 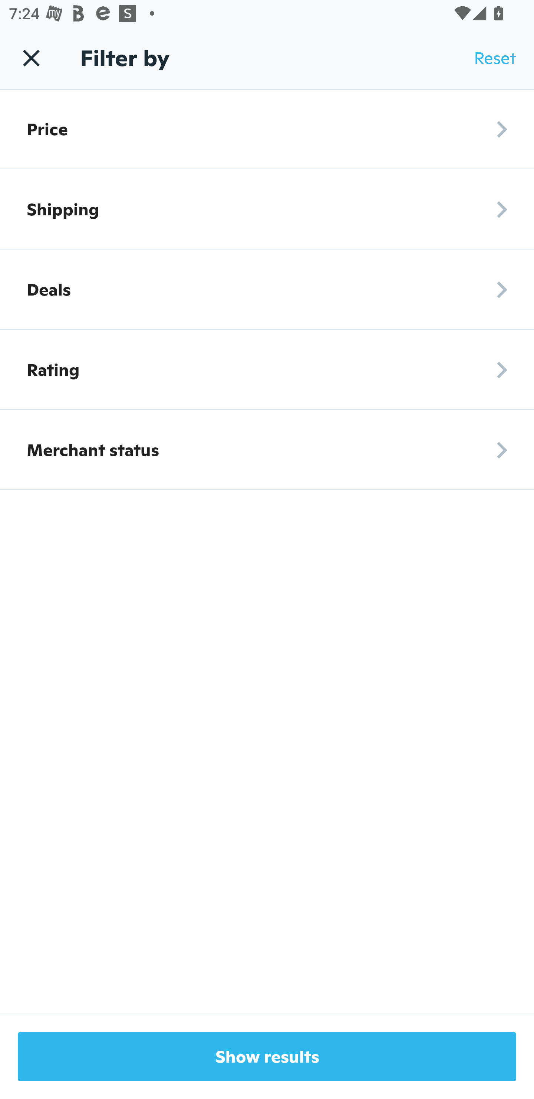 I want to click on Show results, so click(x=267, y=1057).